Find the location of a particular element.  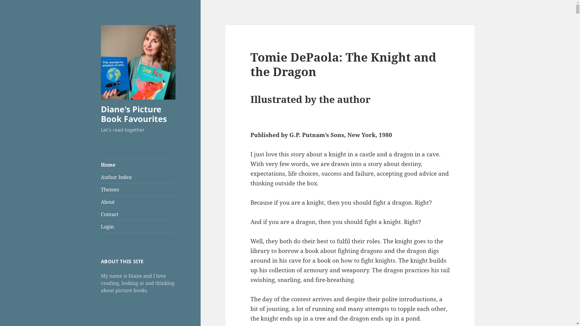

About is located at coordinates (138, 202).